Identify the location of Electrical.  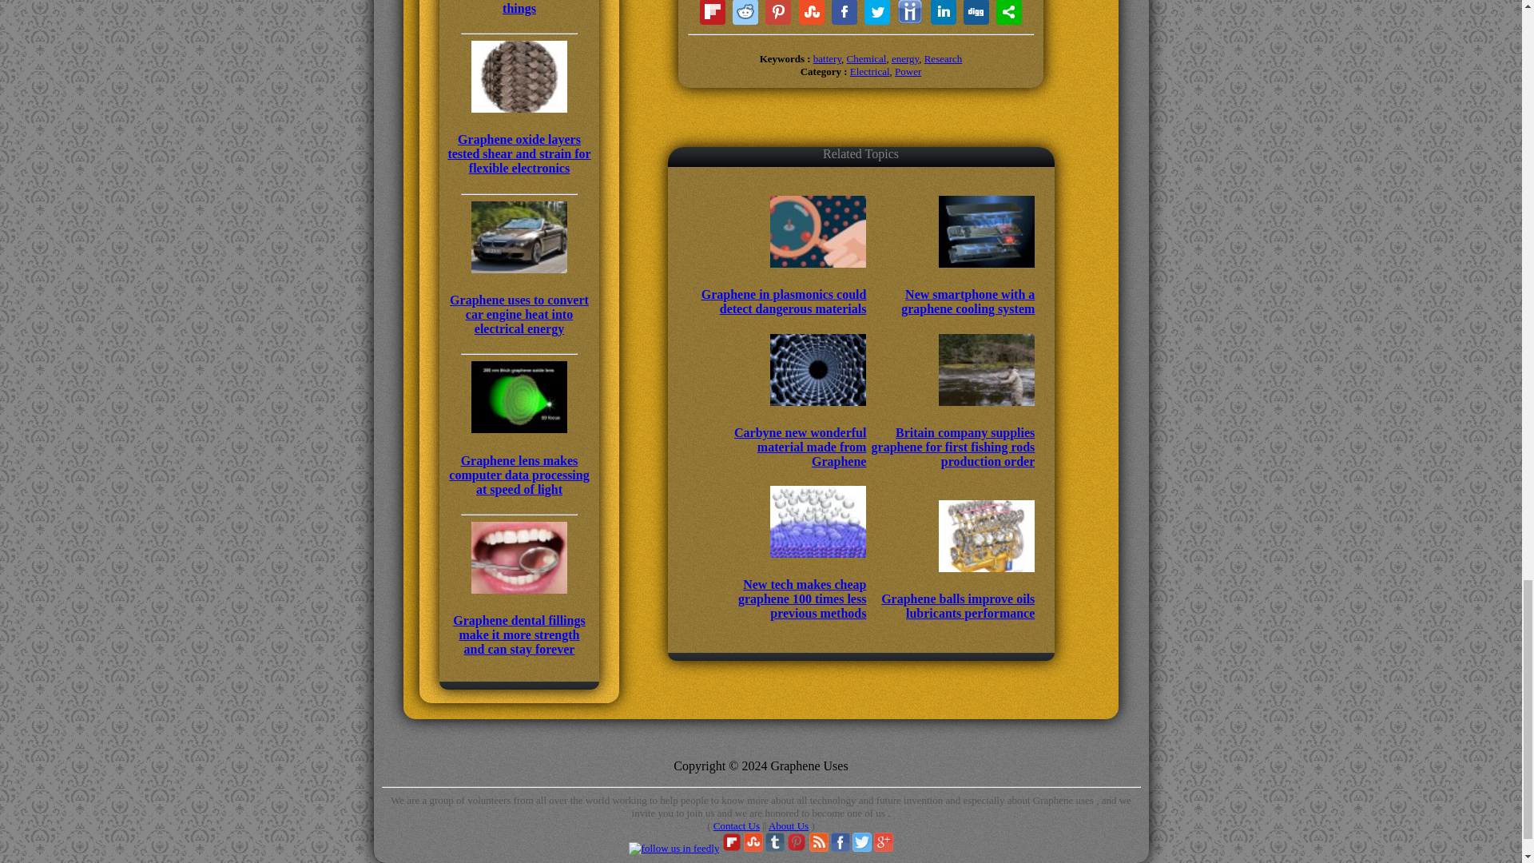
(869, 72).